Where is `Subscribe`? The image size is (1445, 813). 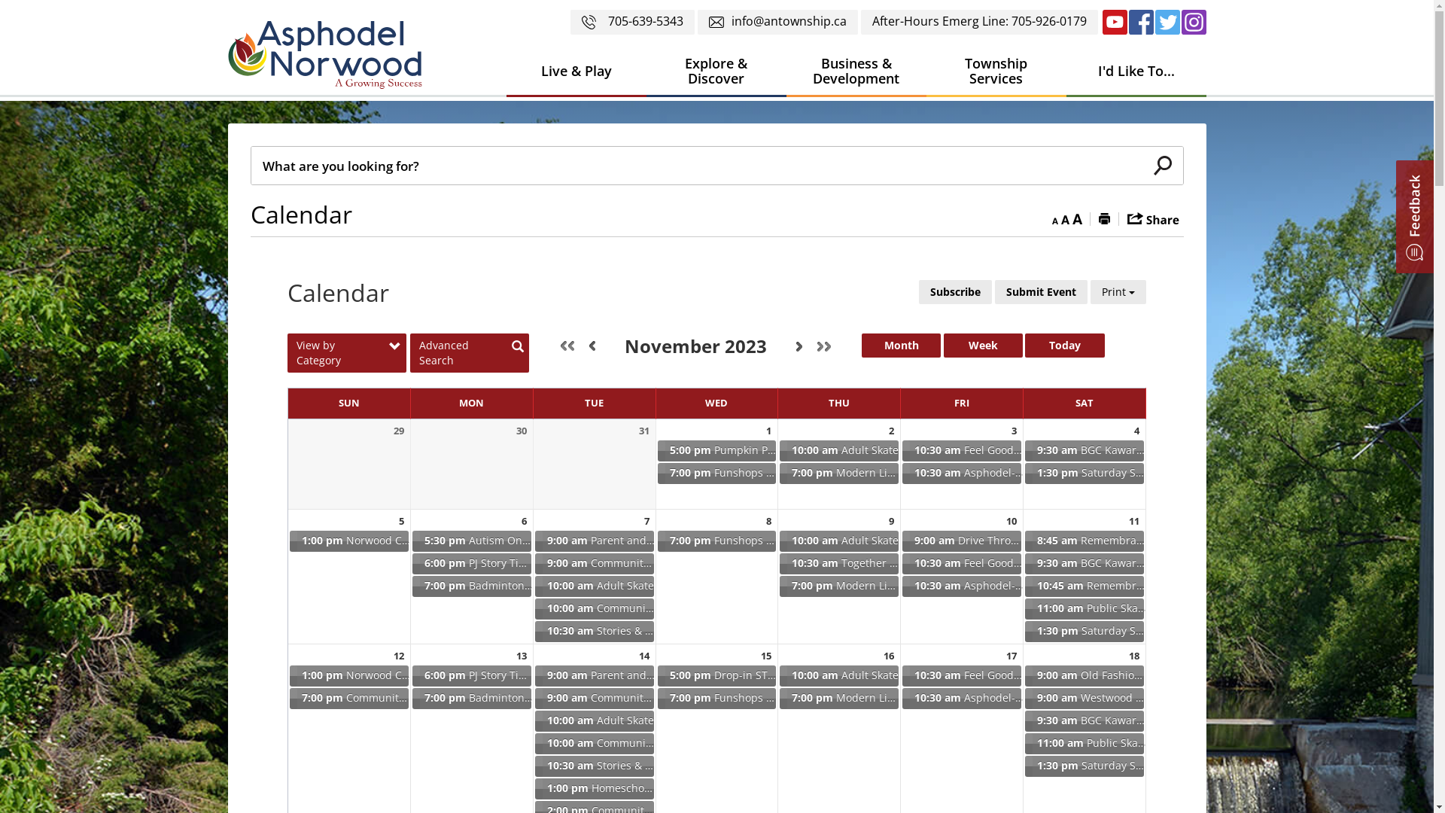
Subscribe is located at coordinates (956, 292).